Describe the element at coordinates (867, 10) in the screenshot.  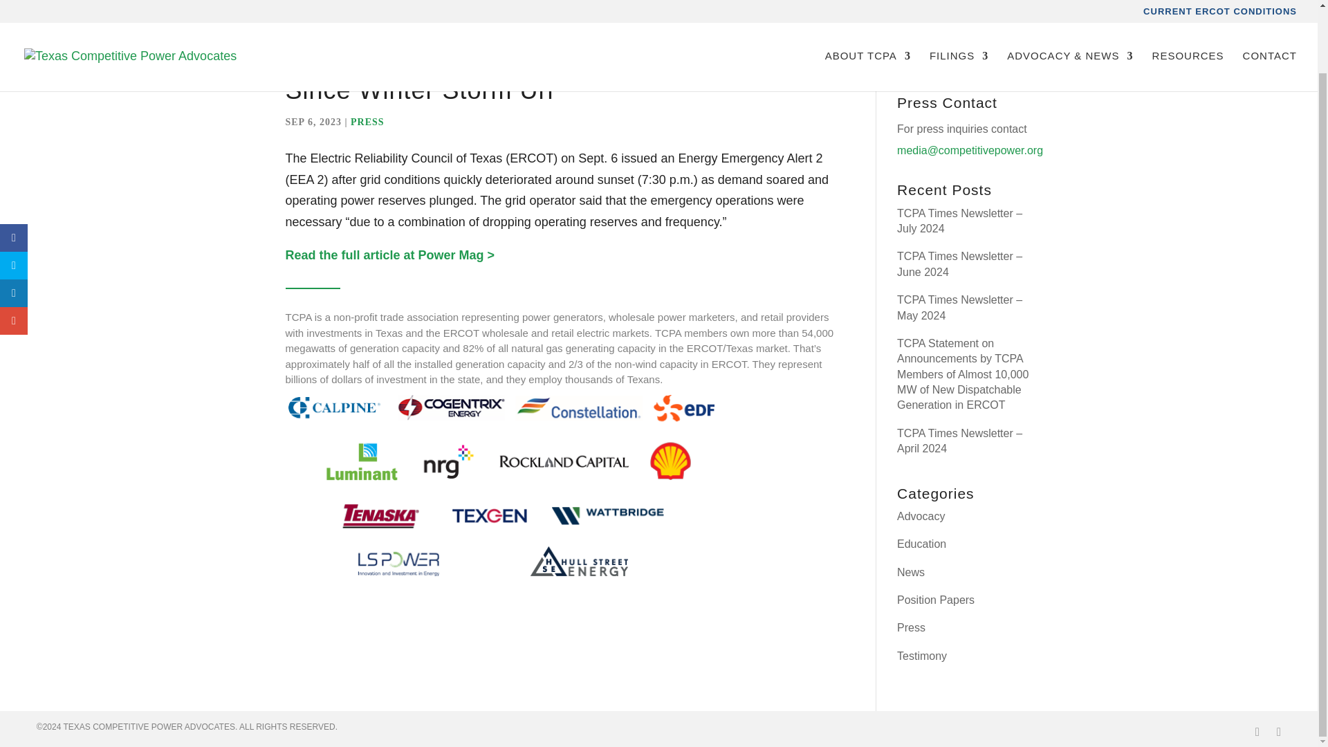
I see `ABOUT TCPA` at that location.